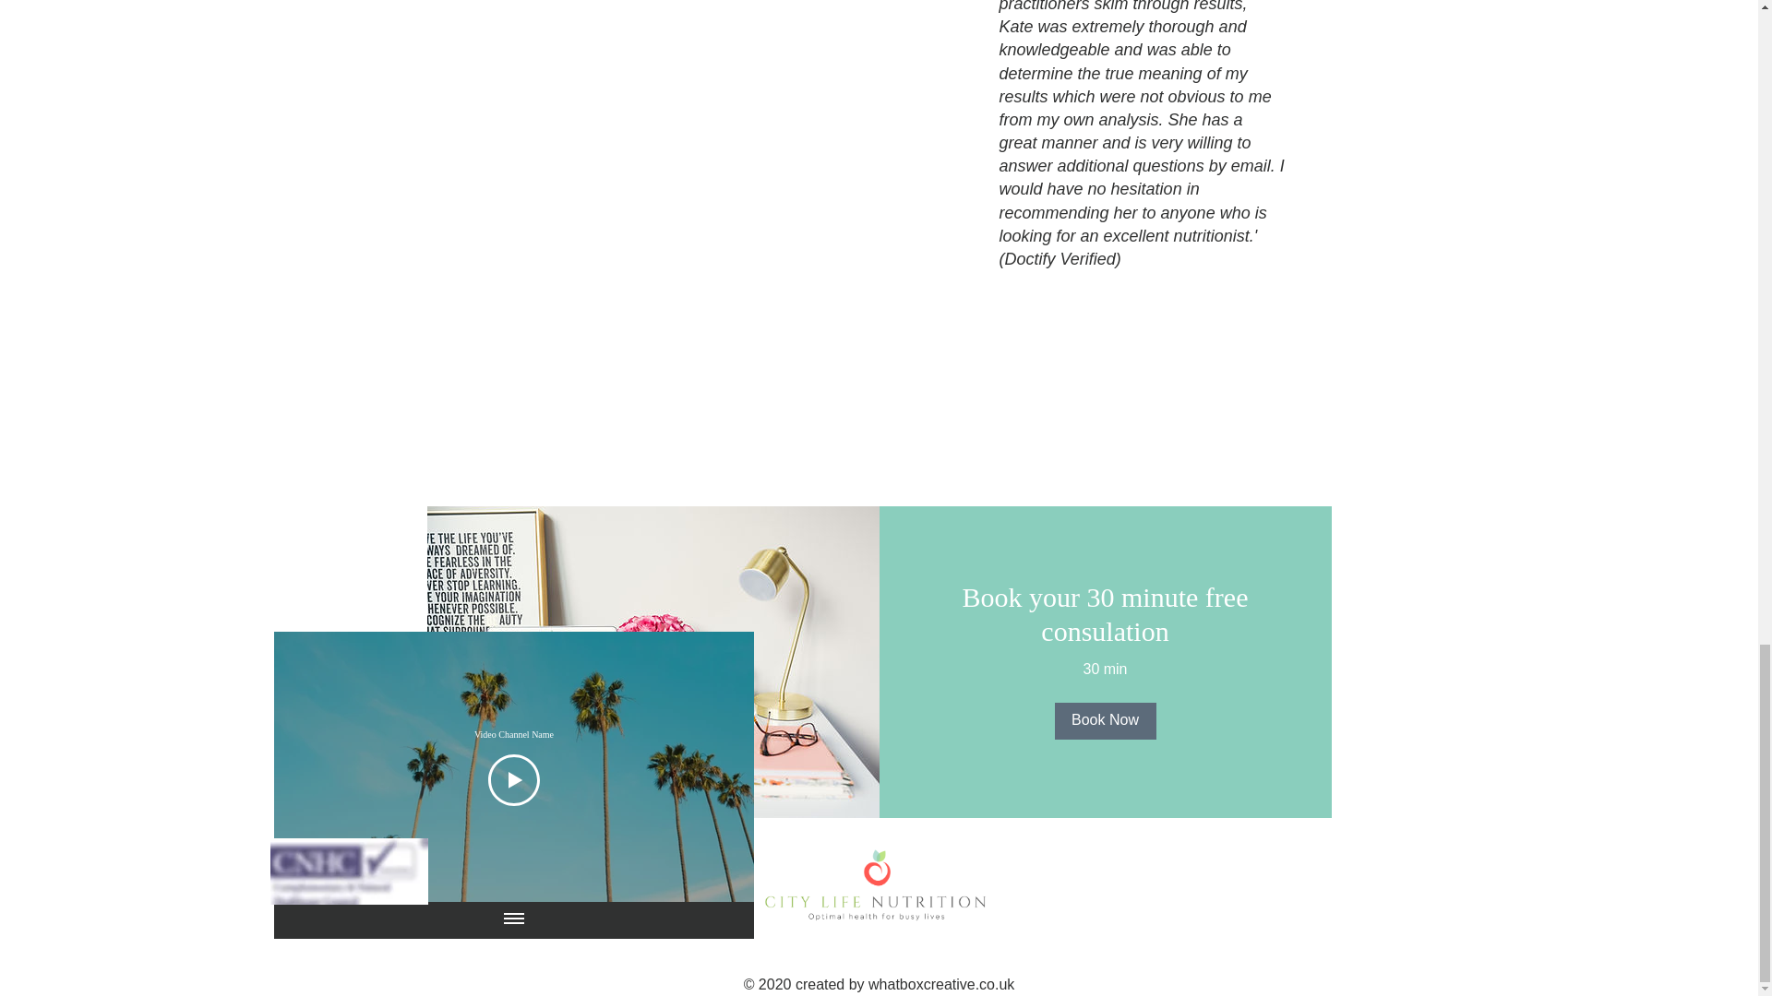 The width and height of the screenshot is (1772, 996). I want to click on Video Channel Name, so click(513, 734).